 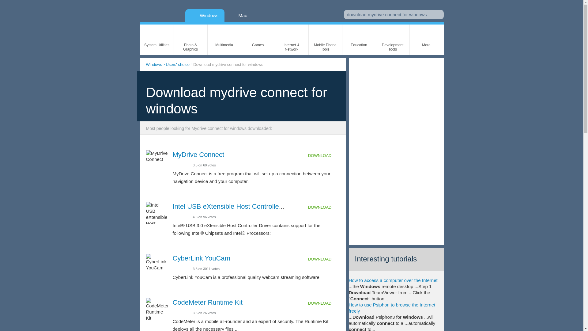 What do you see at coordinates (324, 156) in the screenshot?
I see `DOWNLOAD` at bounding box center [324, 156].